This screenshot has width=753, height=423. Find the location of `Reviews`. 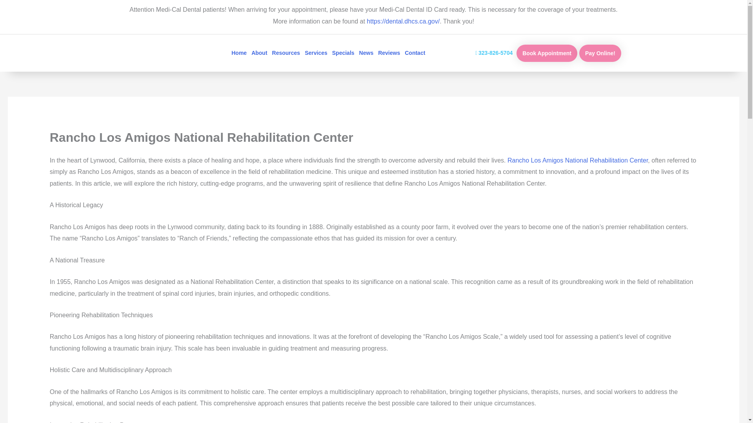

Reviews is located at coordinates (389, 53).